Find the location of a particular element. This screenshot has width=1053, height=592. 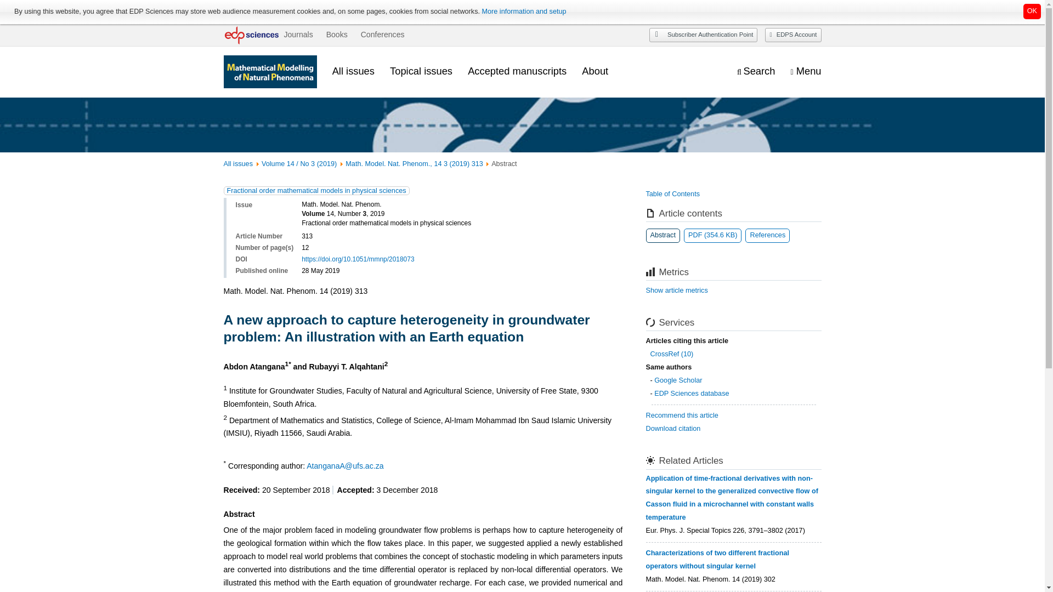

More information and setup is located at coordinates (523, 12).